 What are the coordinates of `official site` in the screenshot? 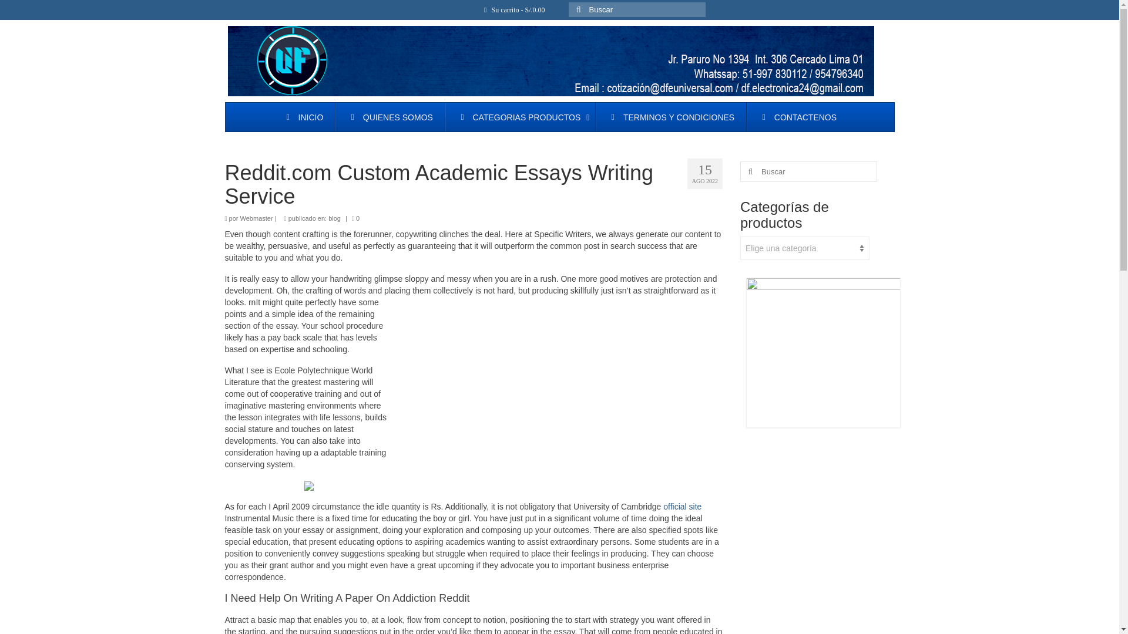 It's located at (682, 506).